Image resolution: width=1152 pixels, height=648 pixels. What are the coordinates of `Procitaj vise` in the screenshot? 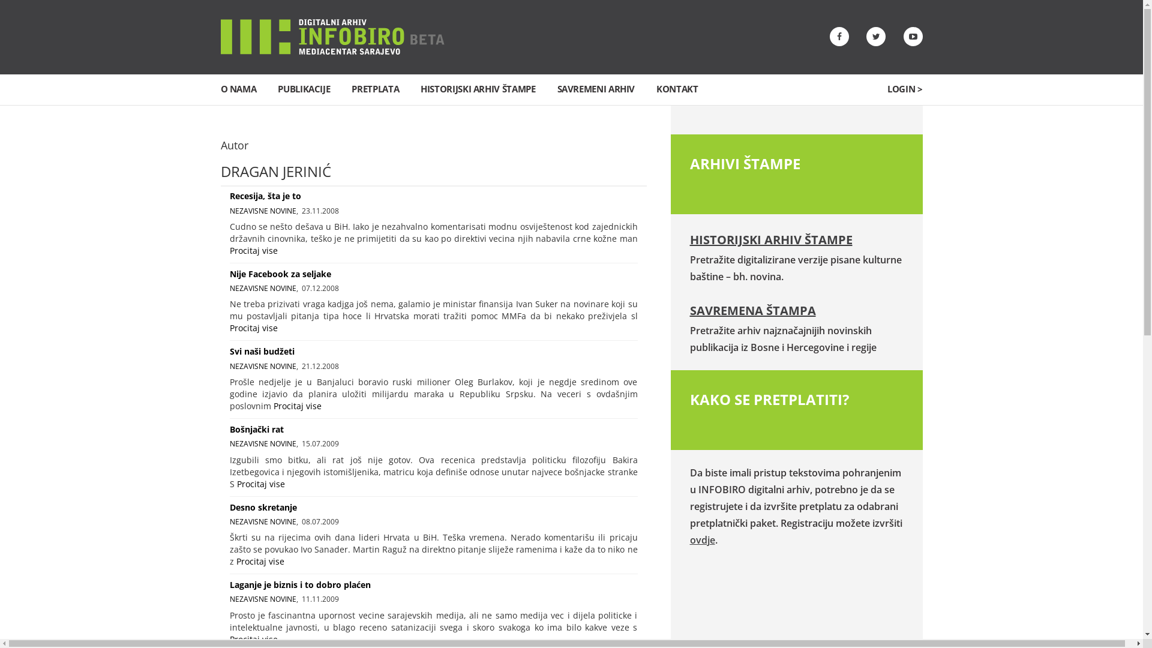 It's located at (260, 484).